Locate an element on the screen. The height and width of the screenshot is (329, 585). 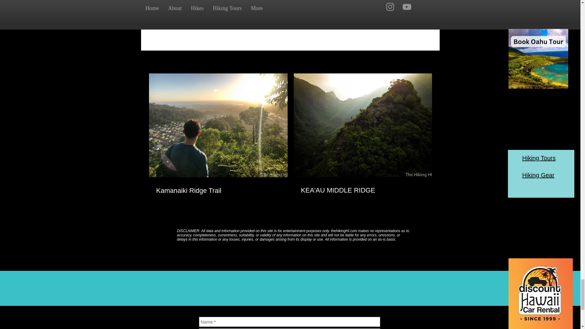
Waterfall Hikes is located at coordinates (327, 4).